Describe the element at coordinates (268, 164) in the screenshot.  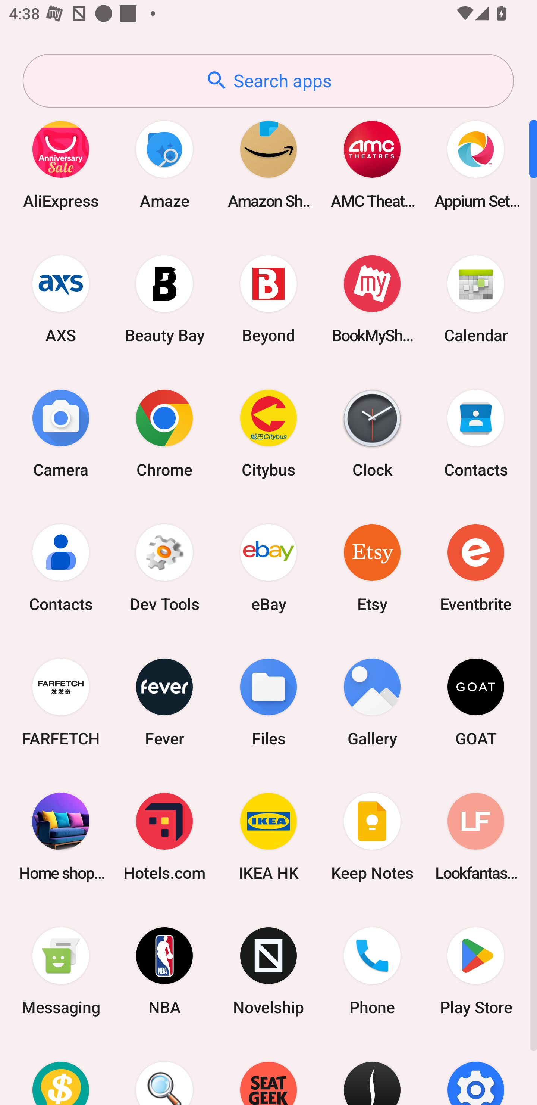
I see `Amazon Shopping` at that location.